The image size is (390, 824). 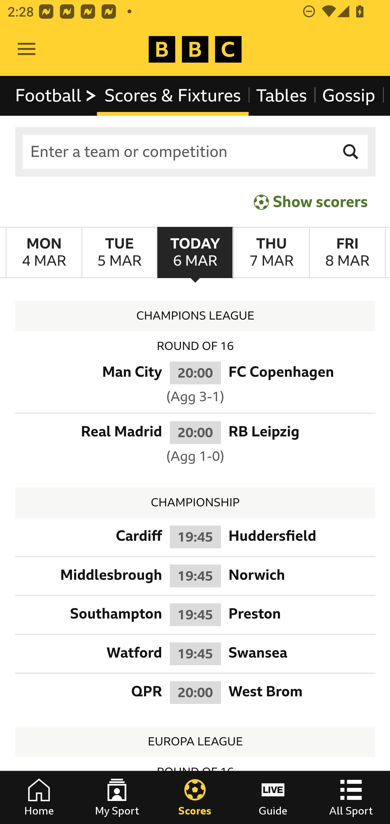 What do you see at coordinates (27, 49) in the screenshot?
I see `Open Menu` at bounding box center [27, 49].